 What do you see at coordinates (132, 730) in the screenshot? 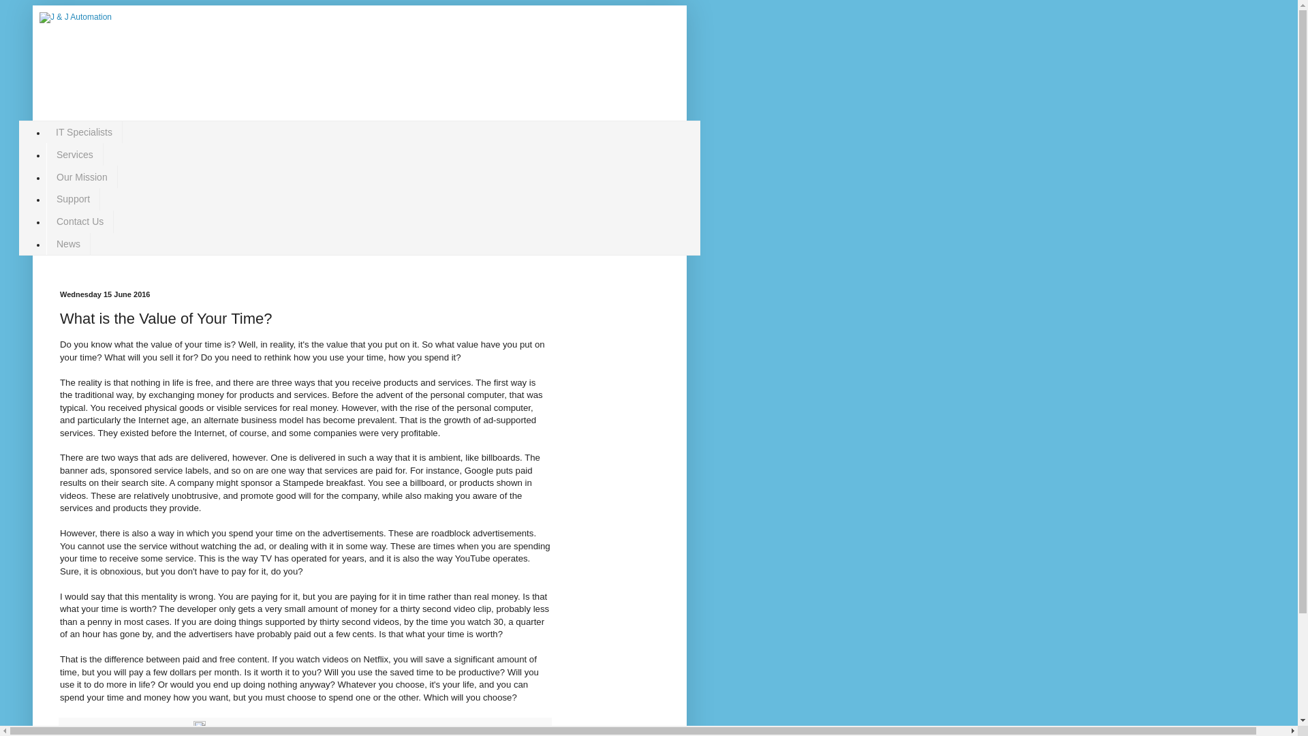
I see `author profile` at bounding box center [132, 730].